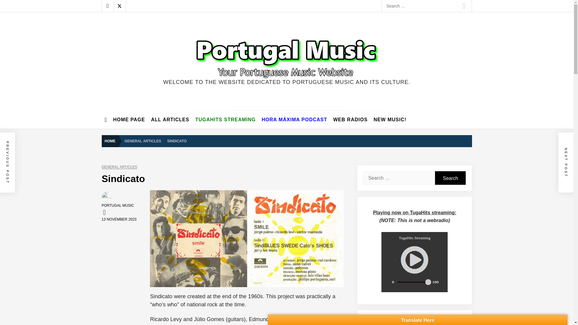 Image resolution: width=578 pixels, height=325 pixels. I want to click on GENERAL ARTICLES, so click(143, 141).